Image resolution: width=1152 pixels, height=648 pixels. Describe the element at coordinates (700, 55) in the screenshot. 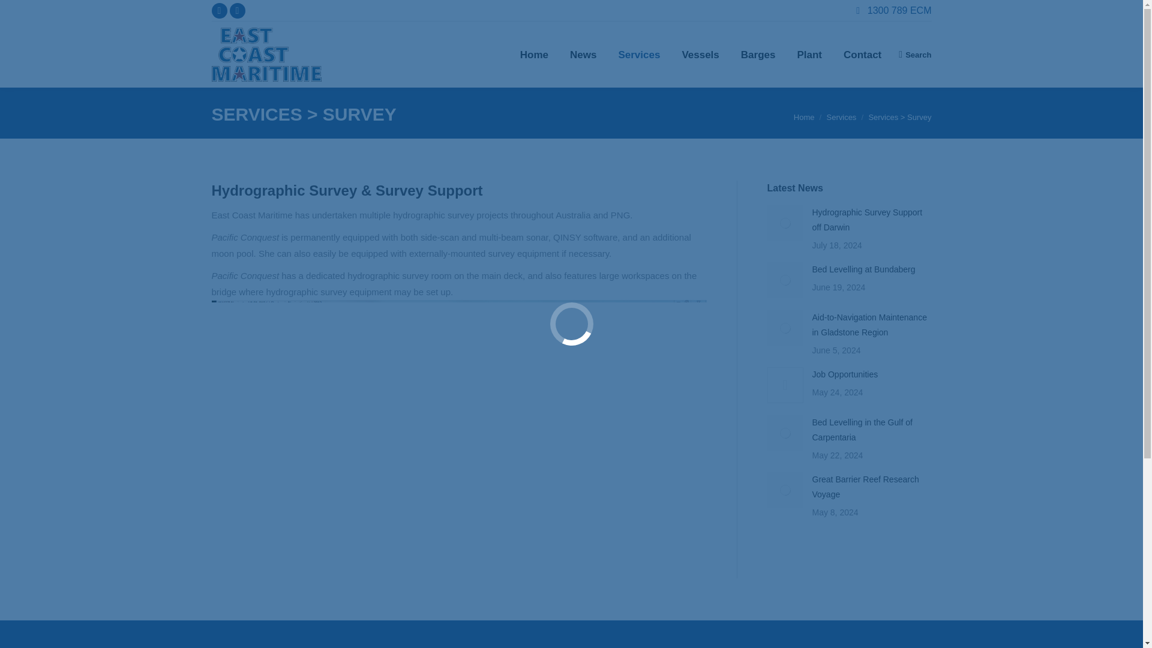

I see `Vessels` at that location.